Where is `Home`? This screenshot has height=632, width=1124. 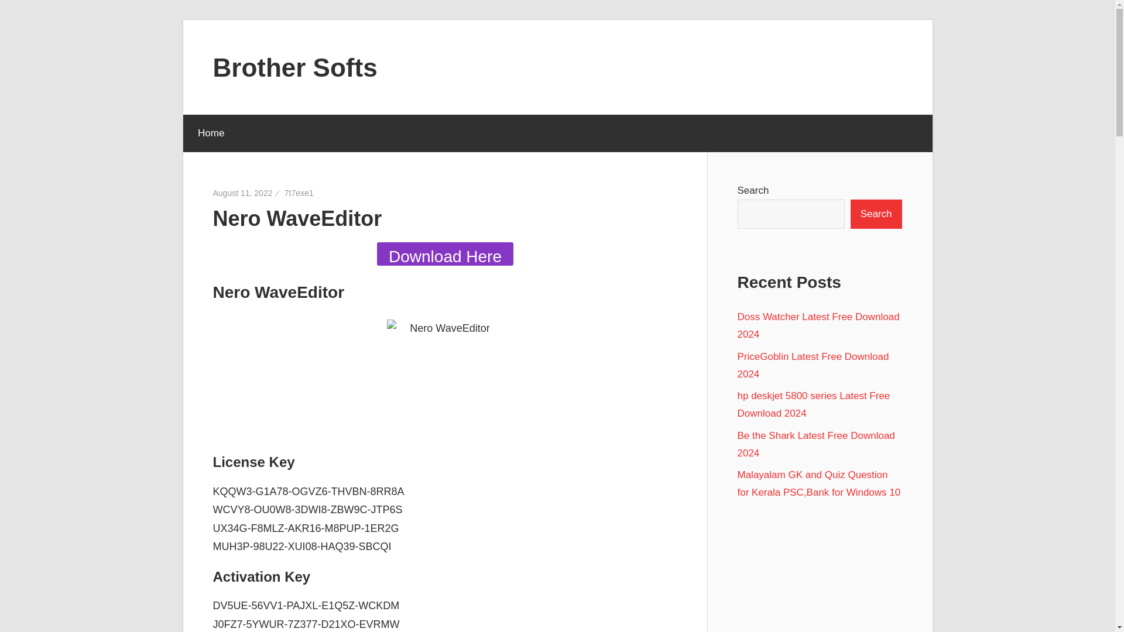
Home is located at coordinates (210, 133).